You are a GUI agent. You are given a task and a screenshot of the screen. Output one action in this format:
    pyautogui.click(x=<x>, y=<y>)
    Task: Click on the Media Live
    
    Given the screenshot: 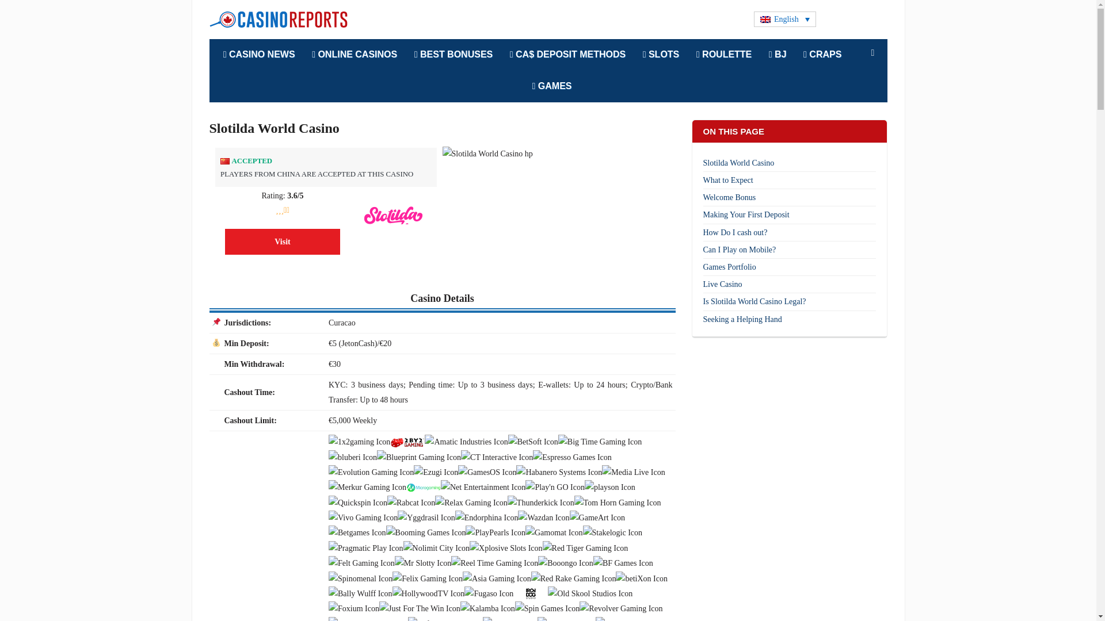 What is the action you would take?
    pyautogui.click(x=633, y=471)
    